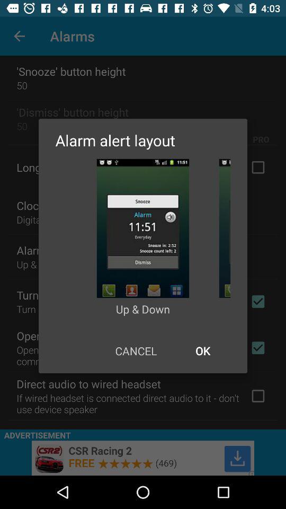 The width and height of the screenshot is (286, 509). I want to click on swipe to ok icon, so click(202, 351).